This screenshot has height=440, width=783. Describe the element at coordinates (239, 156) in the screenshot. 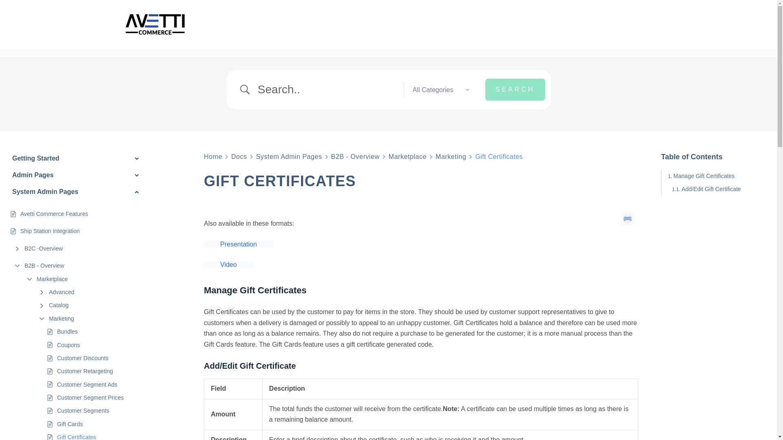

I see `Docs` at that location.